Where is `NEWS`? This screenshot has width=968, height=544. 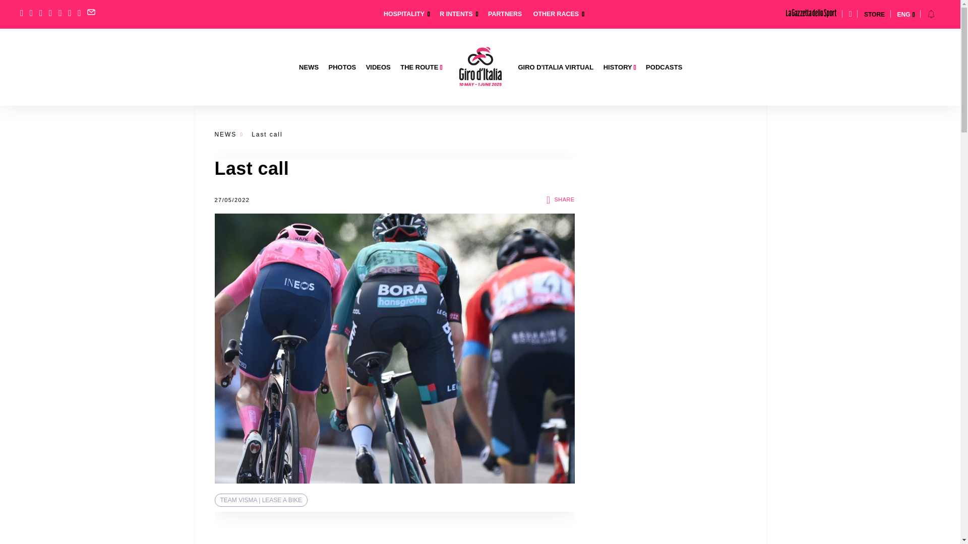 NEWS is located at coordinates (309, 67).